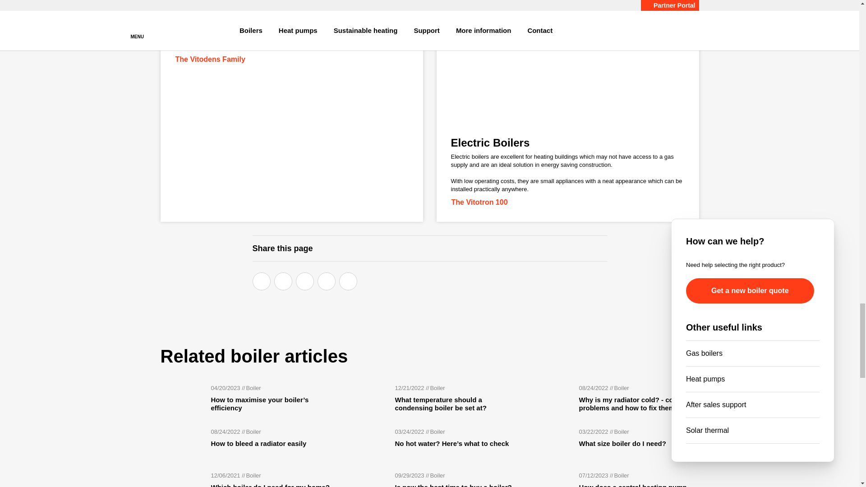 The width and height of the screenshot is (866, 487). What do you see at coordinates (283, 281) in the screenshot?
I see `Share on Twitter` at bounding box center [283, 281].